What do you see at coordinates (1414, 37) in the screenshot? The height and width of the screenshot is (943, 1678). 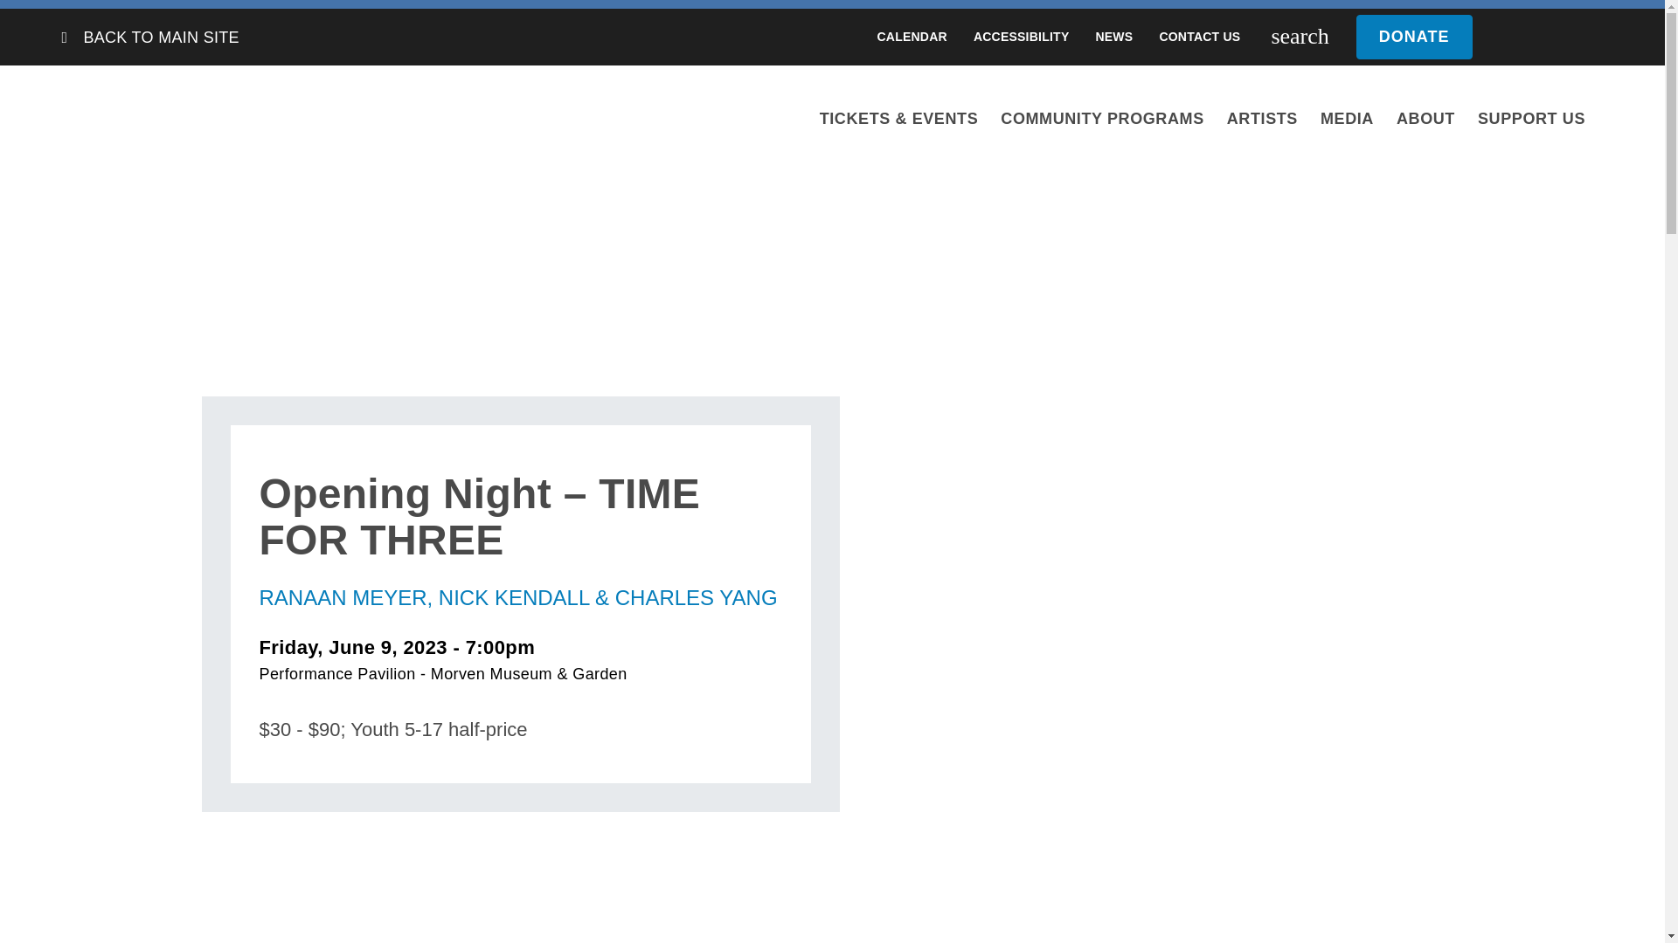 I see `DONATE` at bounding box center [1414, 37].